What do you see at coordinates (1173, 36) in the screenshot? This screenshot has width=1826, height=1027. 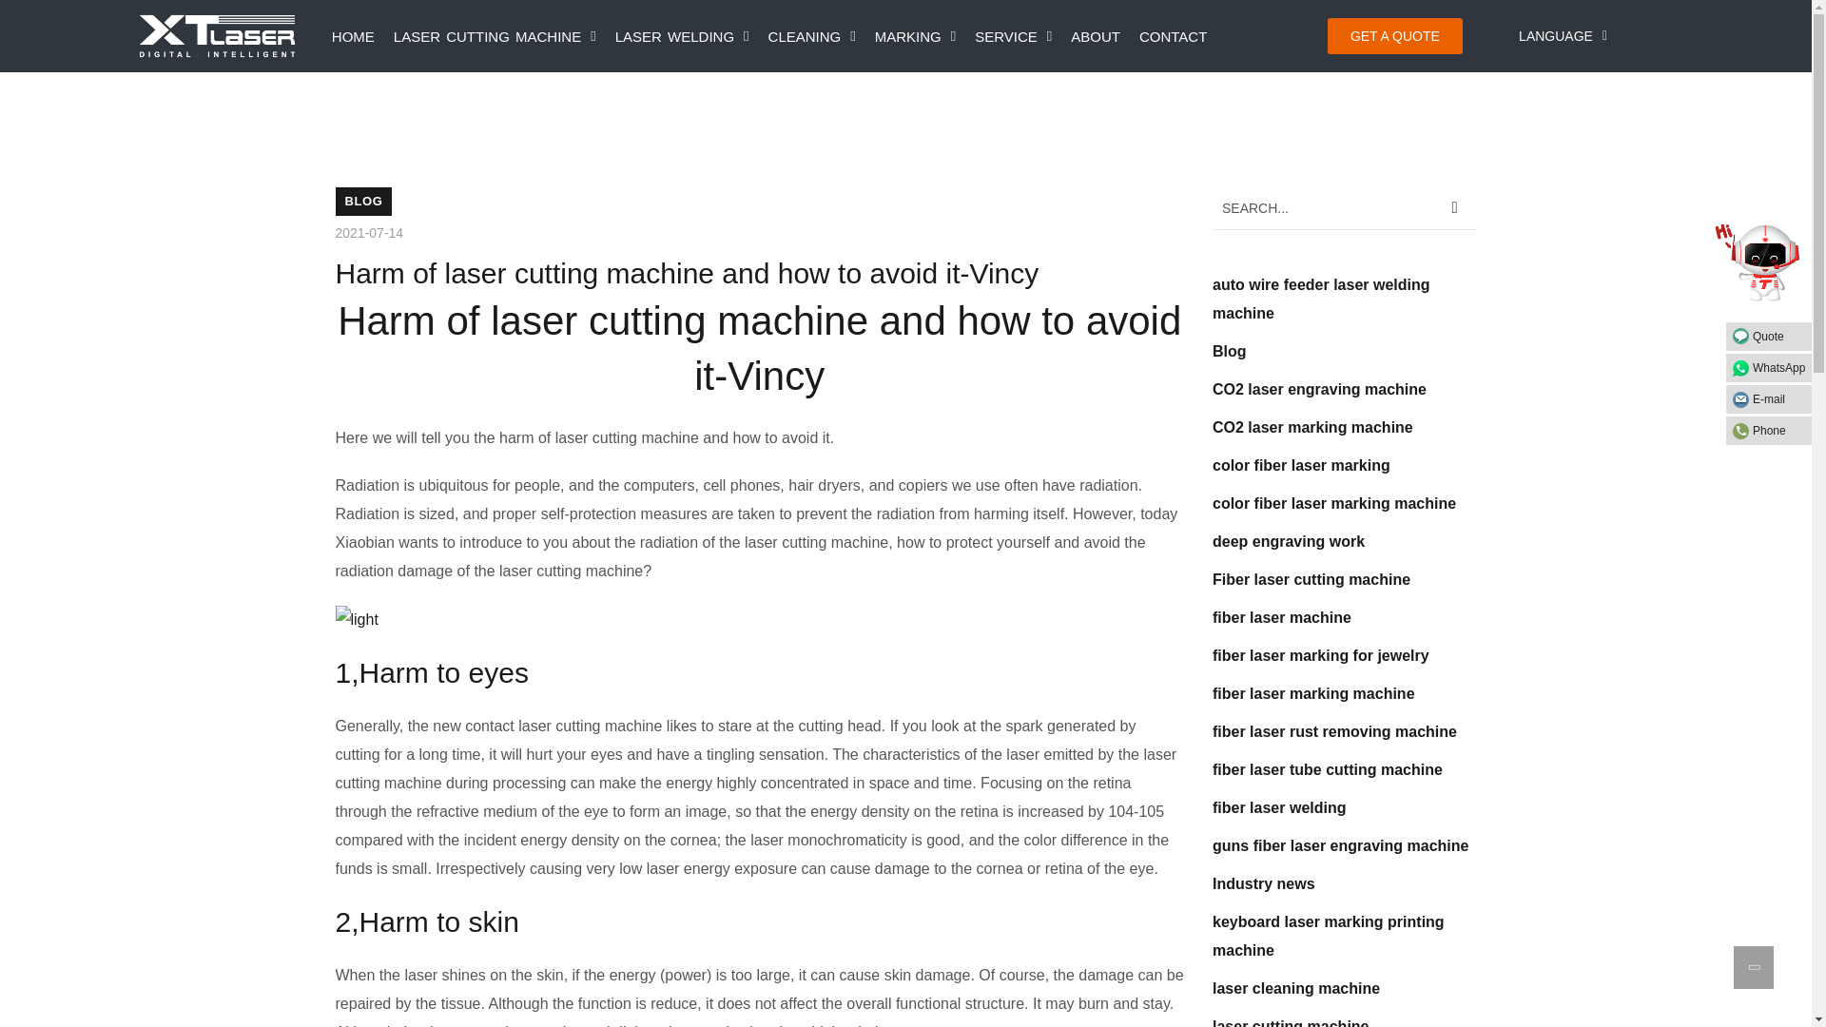 I see `CONTACT` at bounding box center [1173, 36].